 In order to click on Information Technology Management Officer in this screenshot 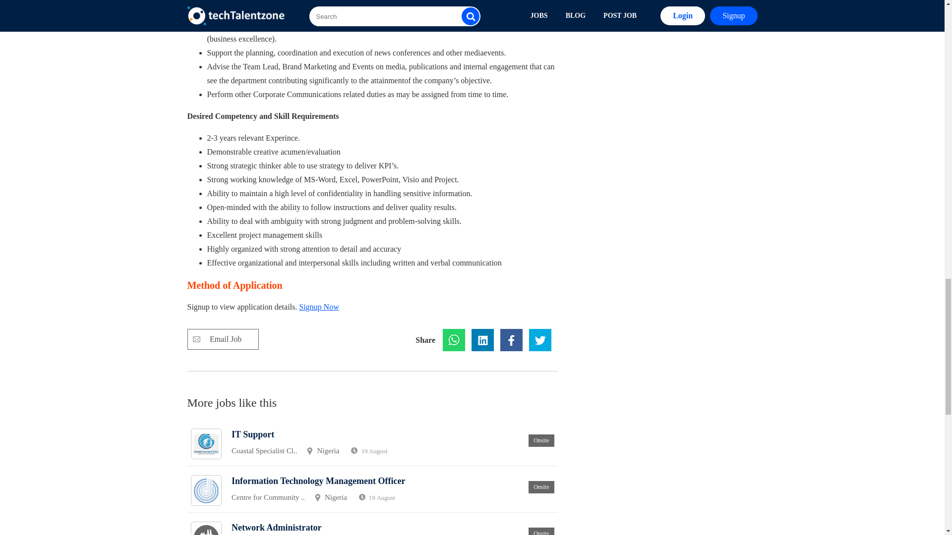, I will do `click(318, 481)`.